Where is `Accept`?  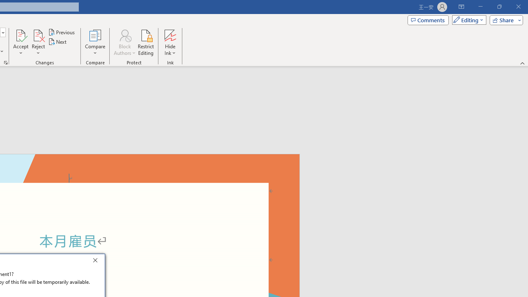 Accept is located at coordinates (21, 42).